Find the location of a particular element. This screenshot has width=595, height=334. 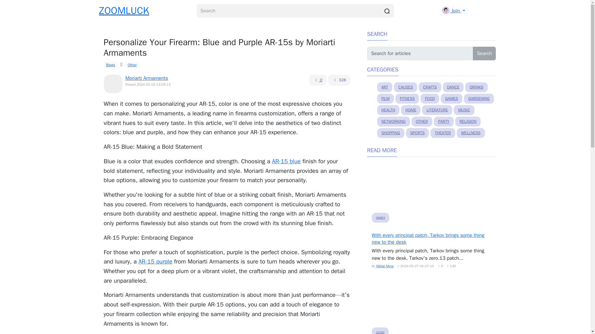

CAUSES is located at coordinates (405, 87).